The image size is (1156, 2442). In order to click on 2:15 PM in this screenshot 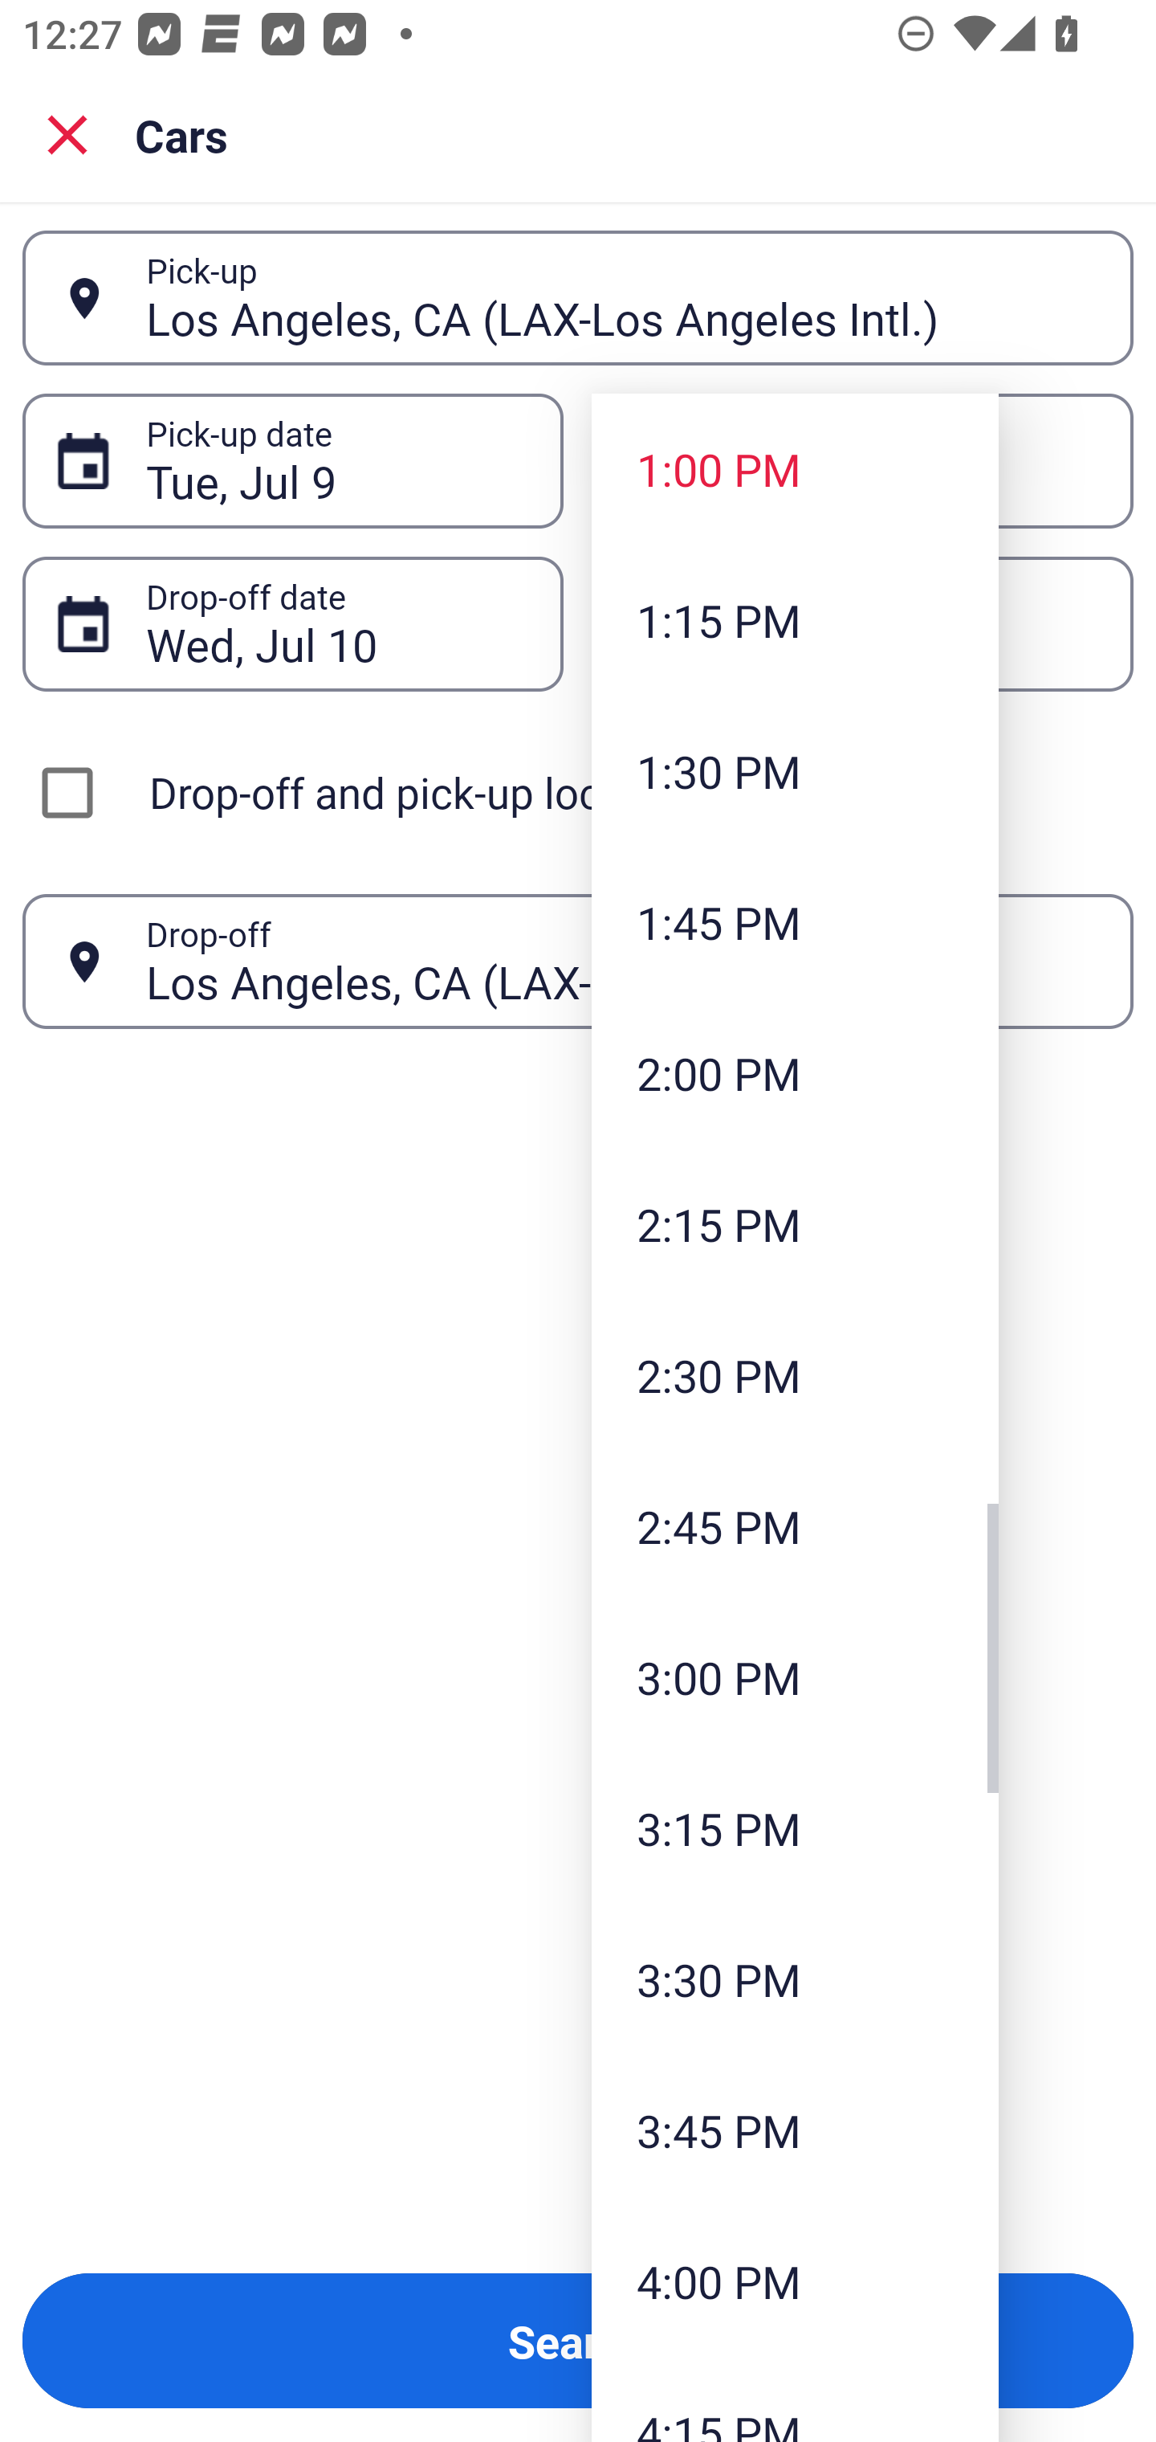, I will do `click(795, 1223)`.